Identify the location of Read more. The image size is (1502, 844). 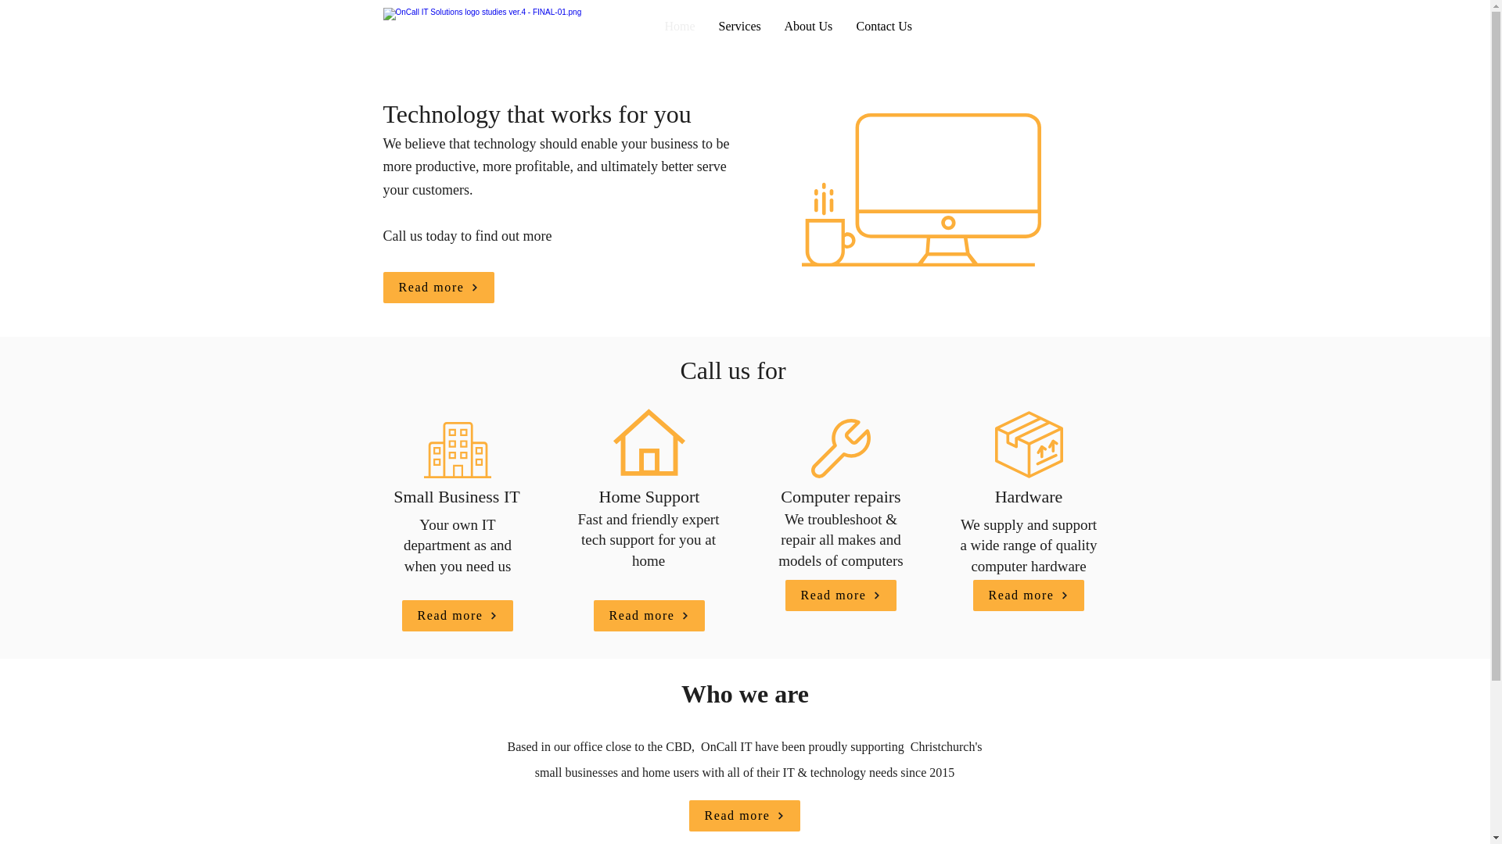
(649, 615).